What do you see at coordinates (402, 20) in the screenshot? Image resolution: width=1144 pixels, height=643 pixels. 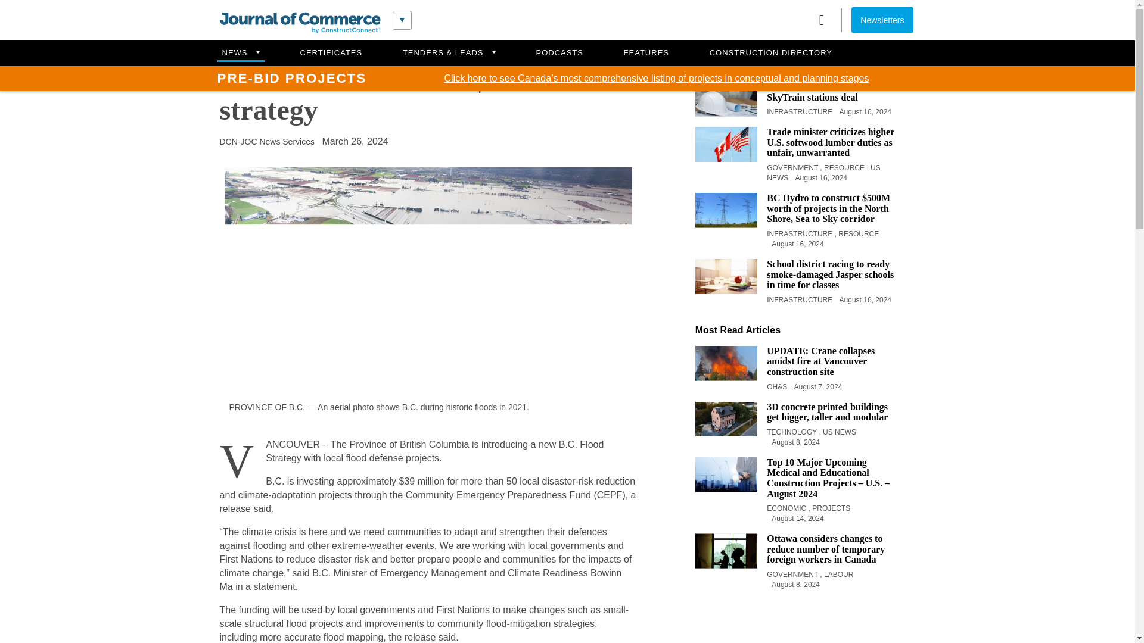 I see `View site list` at bounding box center [402, 20].